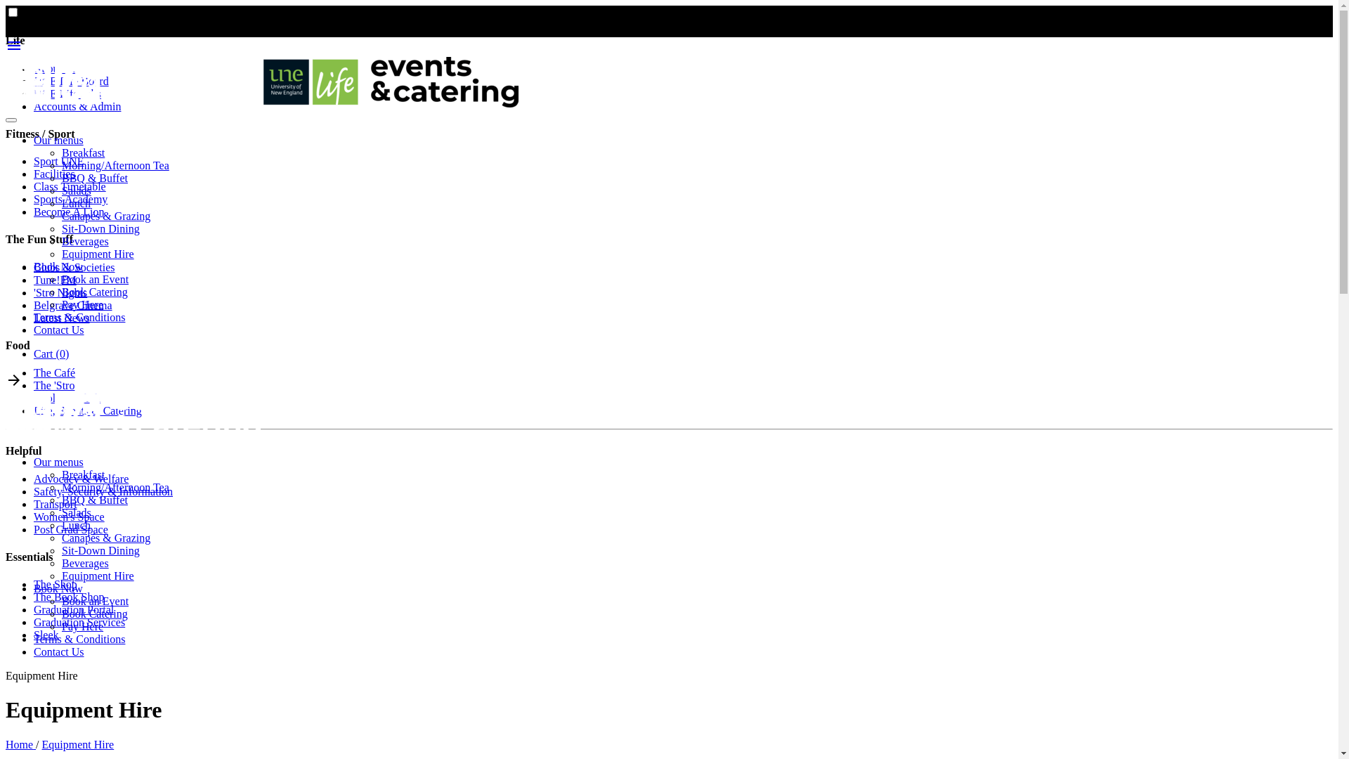 The width and height of the screenshot is (1349, 759). I want to click on Terms & Conditions, so click(79, 640).